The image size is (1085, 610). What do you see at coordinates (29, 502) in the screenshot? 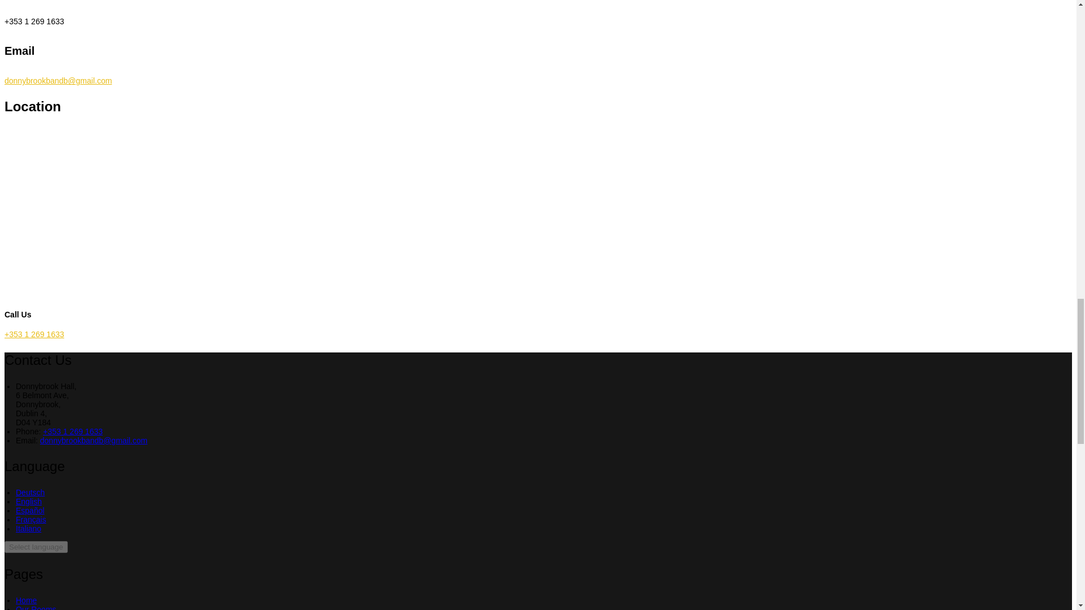
I see `English` at bounding box center [29, 502].